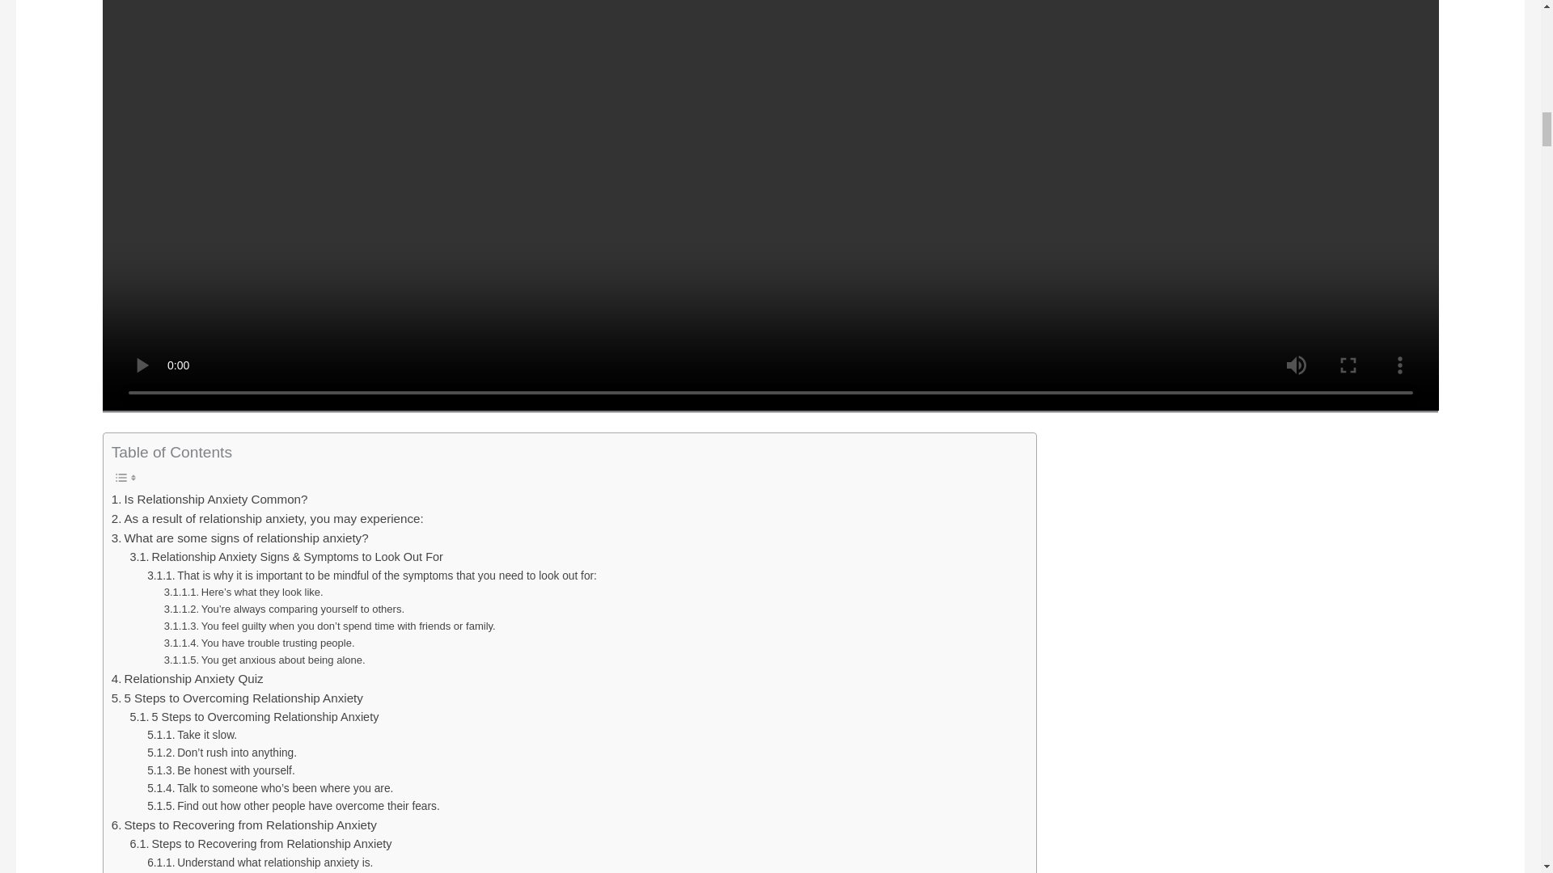  Describe the element at coordinates (240, 538) in the screenshot. I see `What are some signs of relationship anxiety?` at that location.